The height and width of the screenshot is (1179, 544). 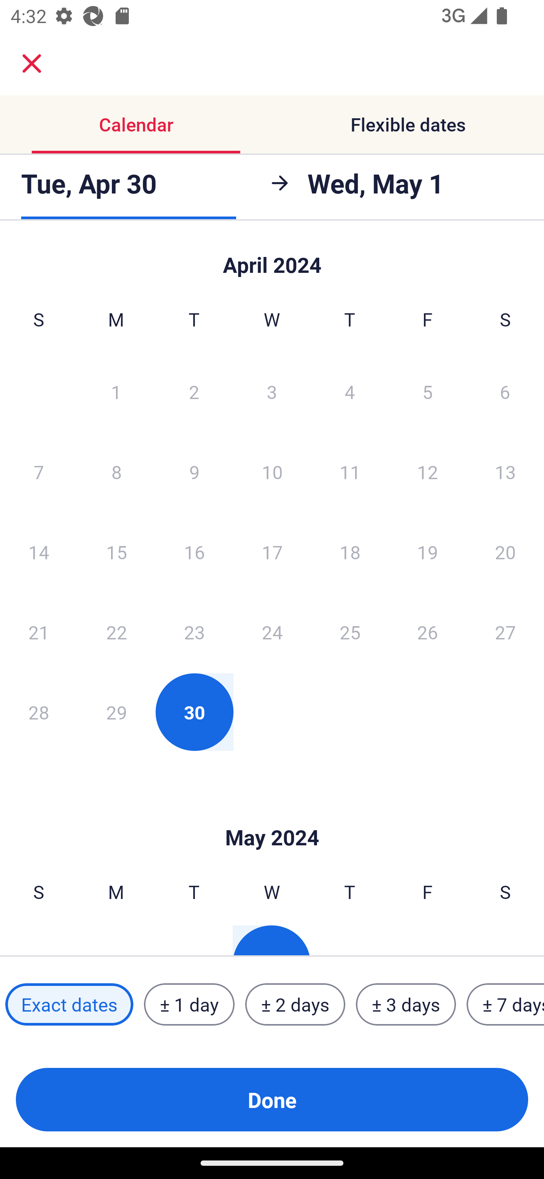 What do you see at coordinates (272, 632) in the screenshot?
I see `24 Wednesday, April 24, 2024` at bounding box center [272, 632].